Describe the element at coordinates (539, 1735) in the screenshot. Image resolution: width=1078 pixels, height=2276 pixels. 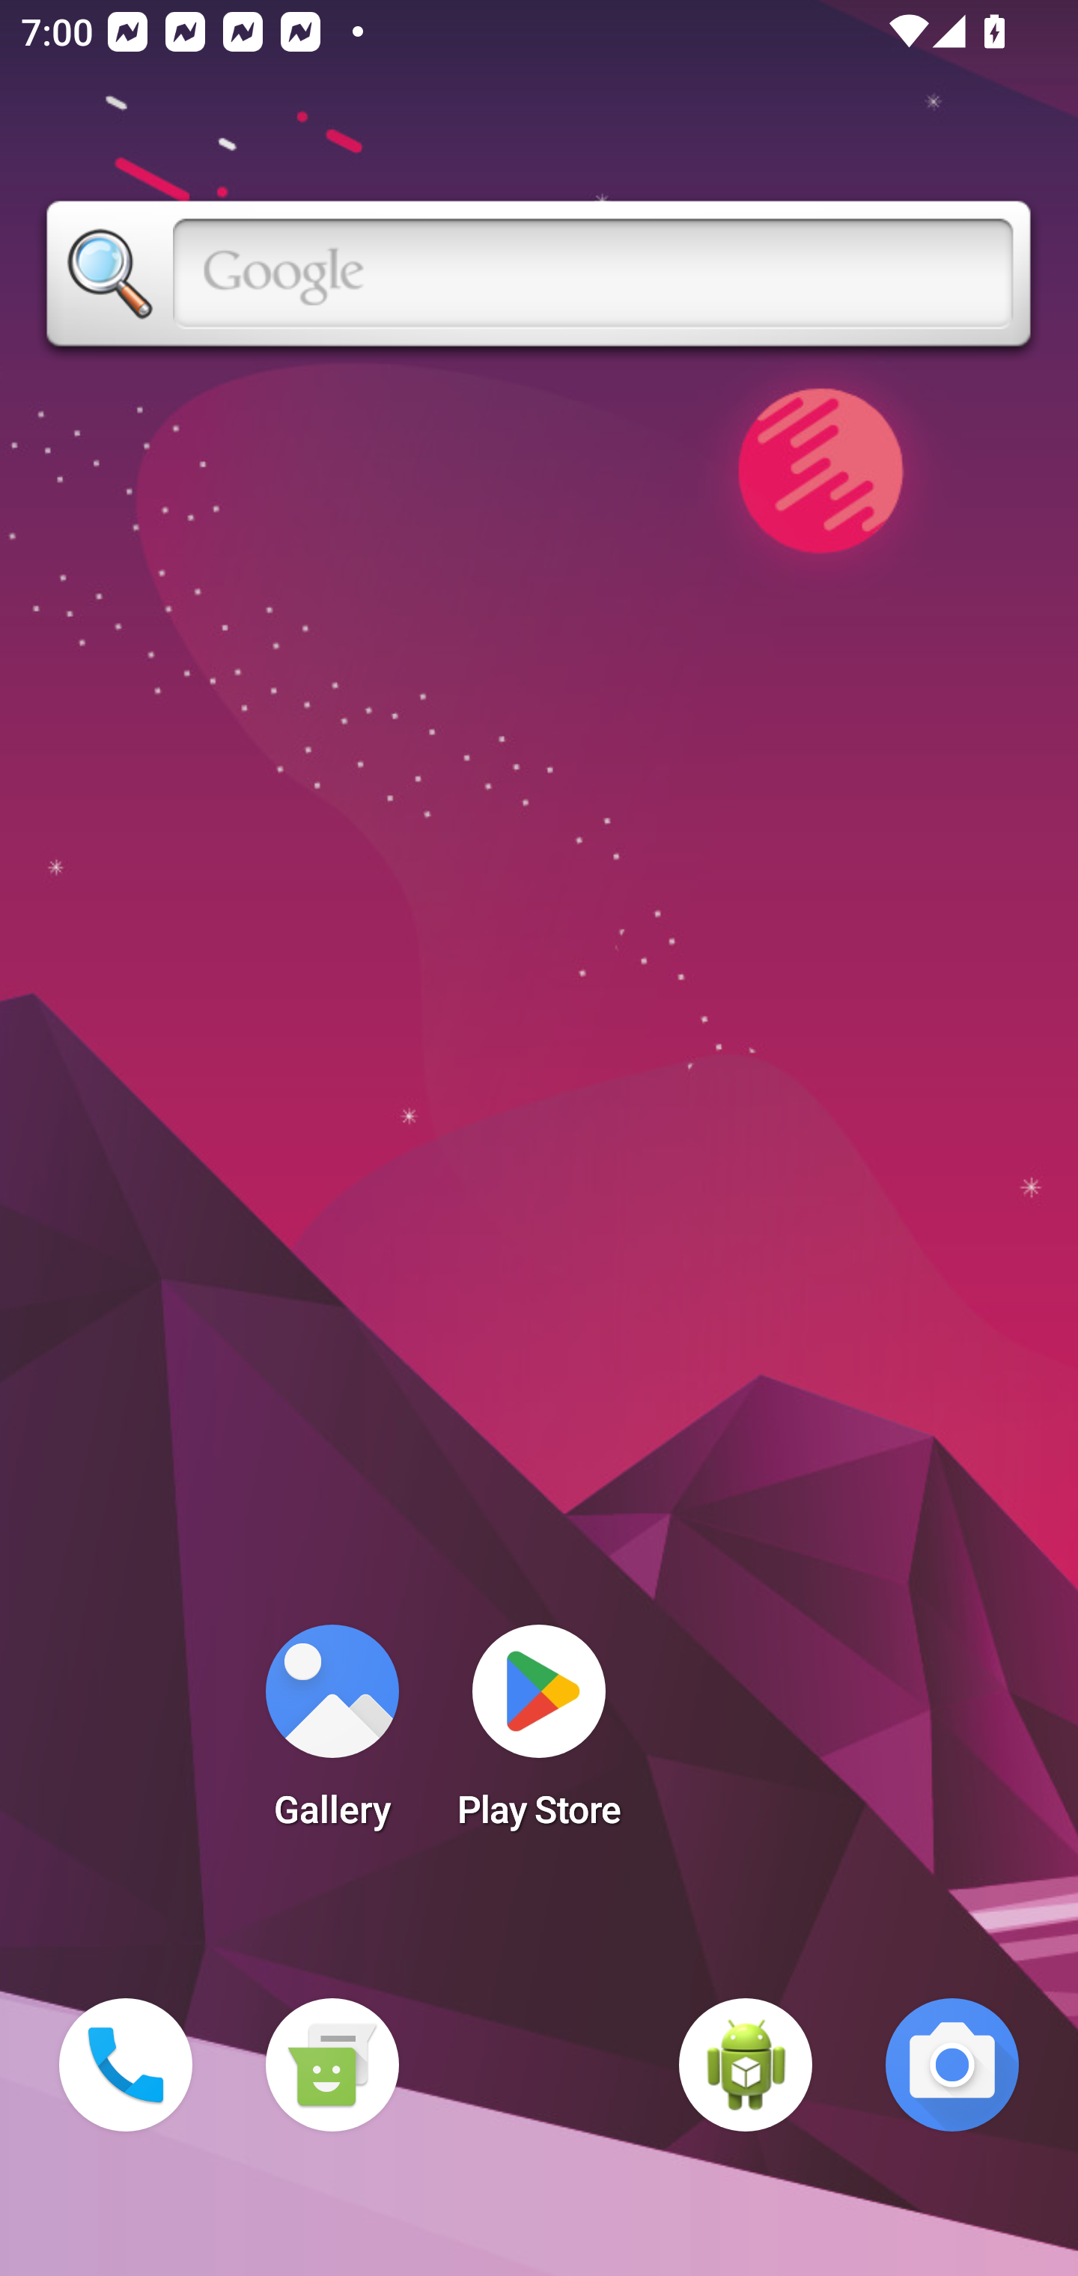
I see `Play Store` at that location.